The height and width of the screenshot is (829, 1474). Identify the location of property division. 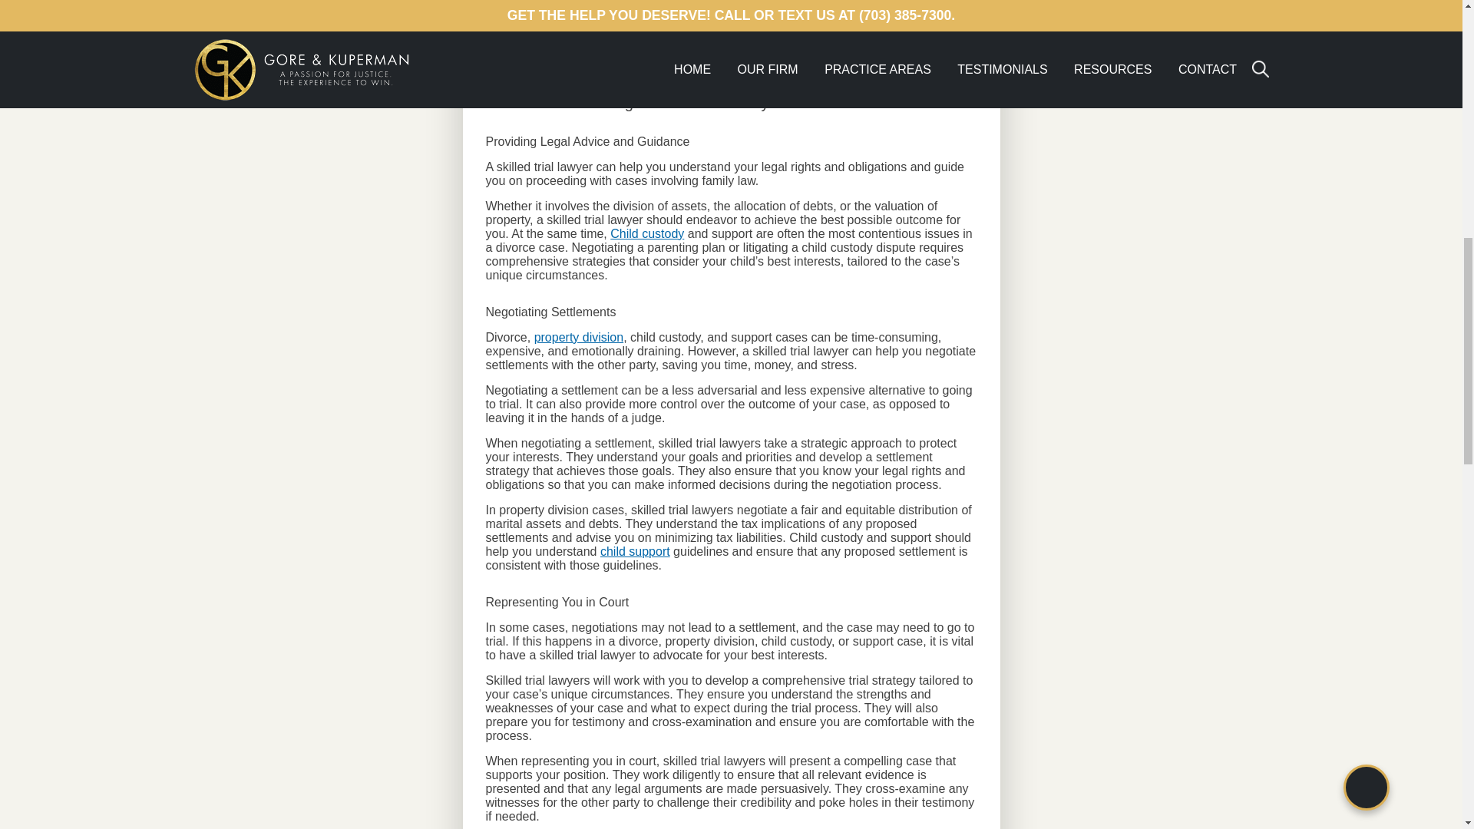
(579, 337).